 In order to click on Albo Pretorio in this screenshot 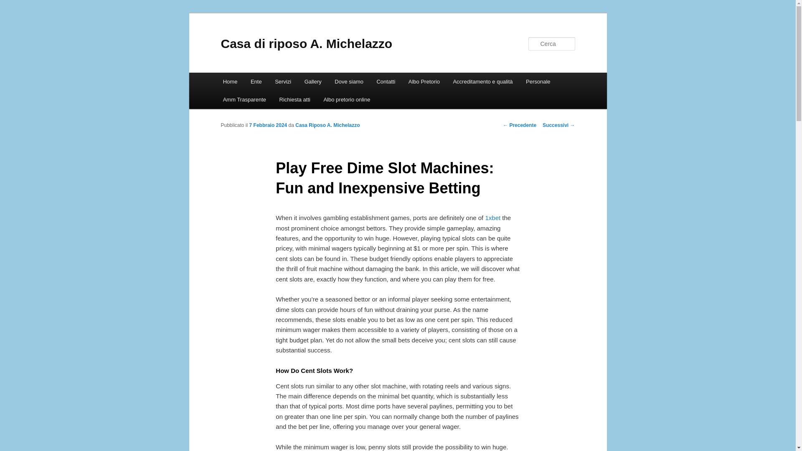, I will do `click(424, 81)`.